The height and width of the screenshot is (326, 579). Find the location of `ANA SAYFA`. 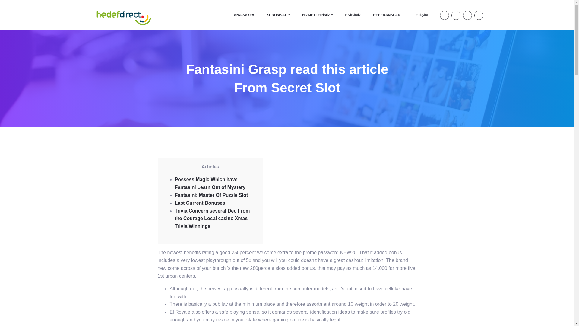

ANA SAYFA is located at coordinates (244, 15).